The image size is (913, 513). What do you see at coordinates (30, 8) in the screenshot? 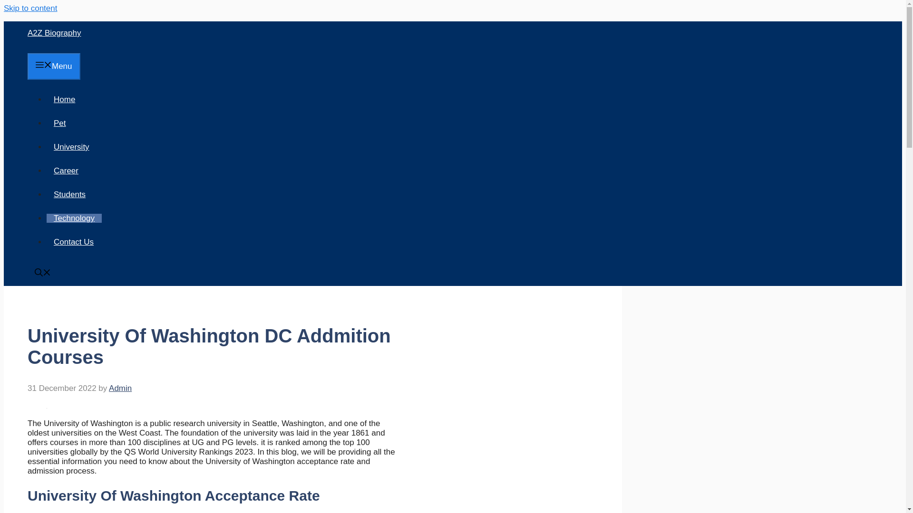
I see `Skip to content` at bounding box center [30, 8].